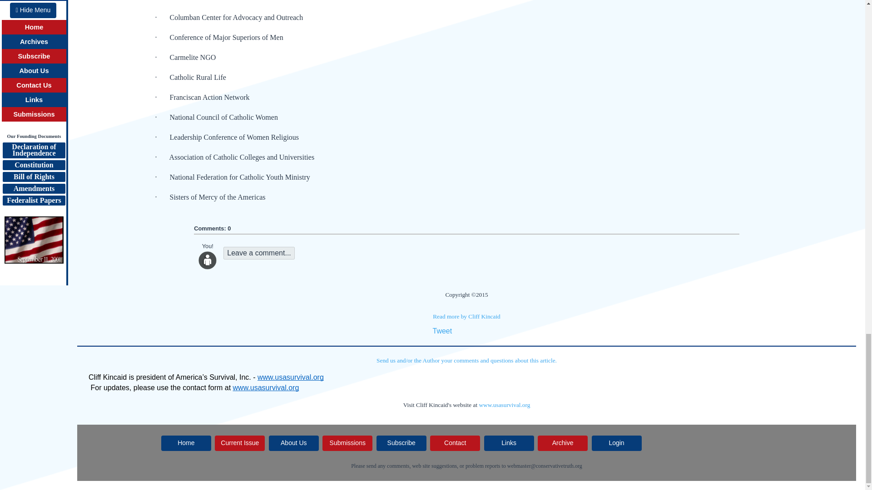  I want to click on www.usasurvival.org, so click(266, 387).